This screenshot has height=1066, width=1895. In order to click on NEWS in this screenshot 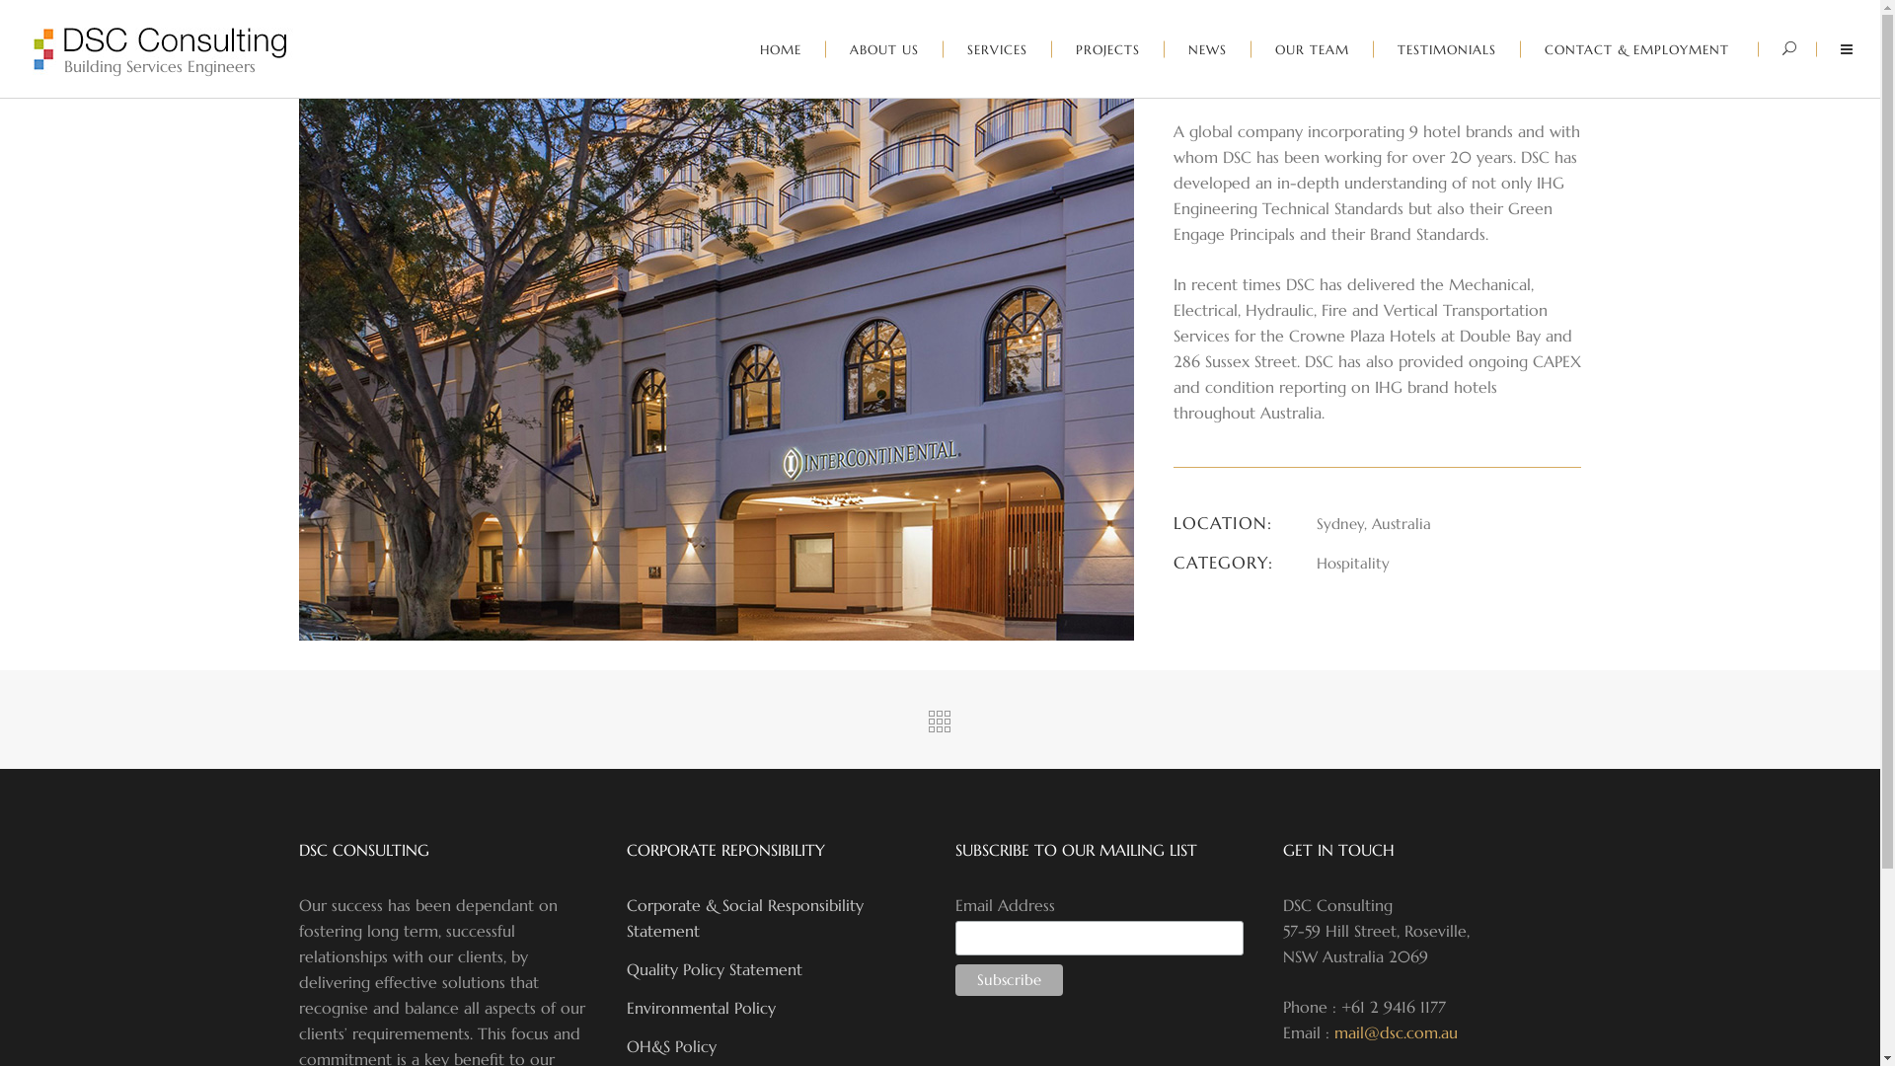, I will do `click(1208, 49)`.